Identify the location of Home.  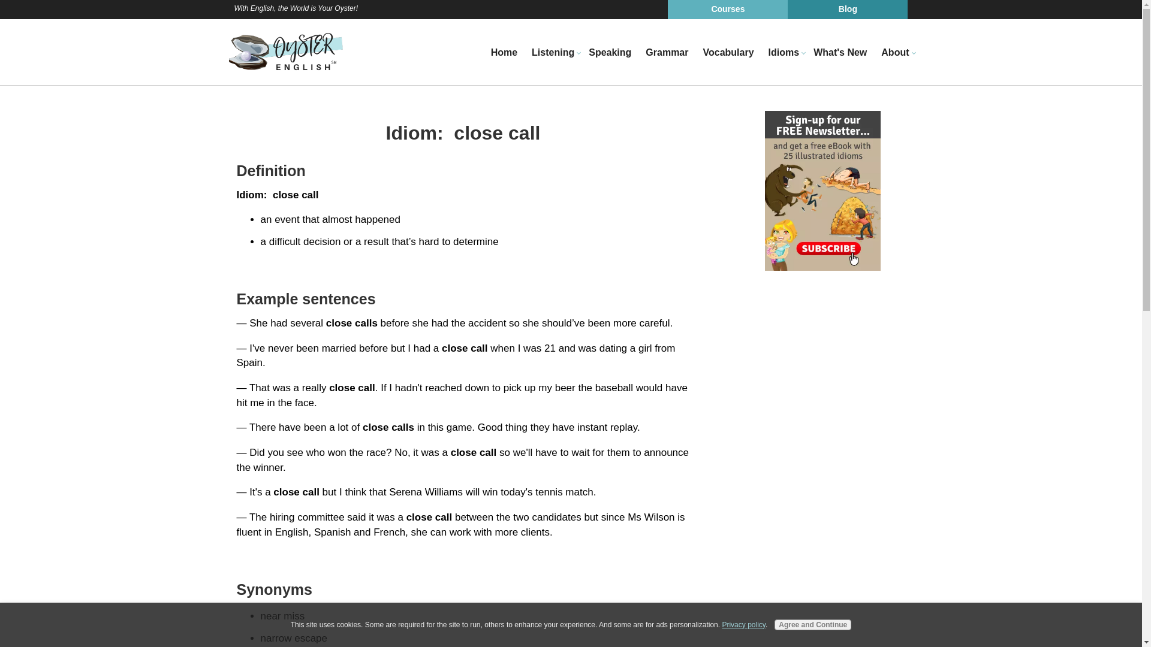
(504, 53).